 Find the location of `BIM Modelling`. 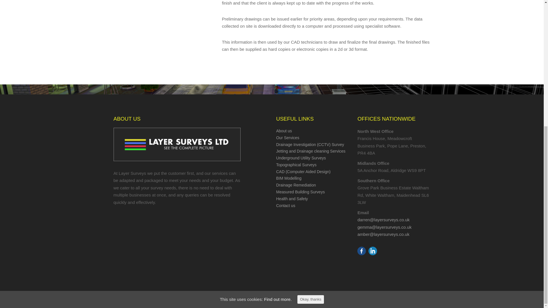

BIM Modelling is located at coordinates (289, 178).